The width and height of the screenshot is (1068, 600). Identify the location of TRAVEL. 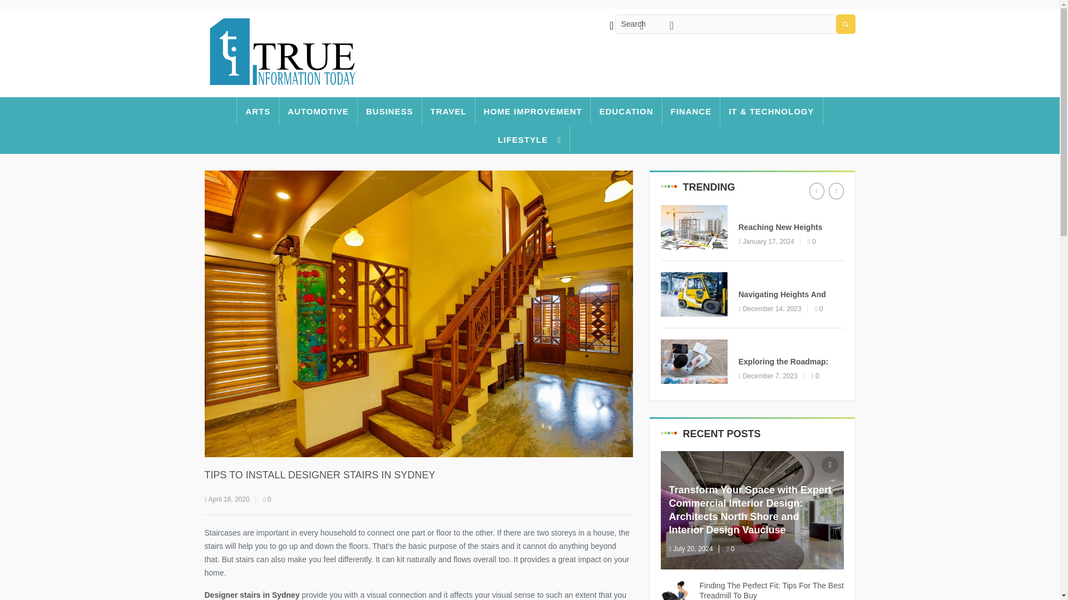
(448, 111).